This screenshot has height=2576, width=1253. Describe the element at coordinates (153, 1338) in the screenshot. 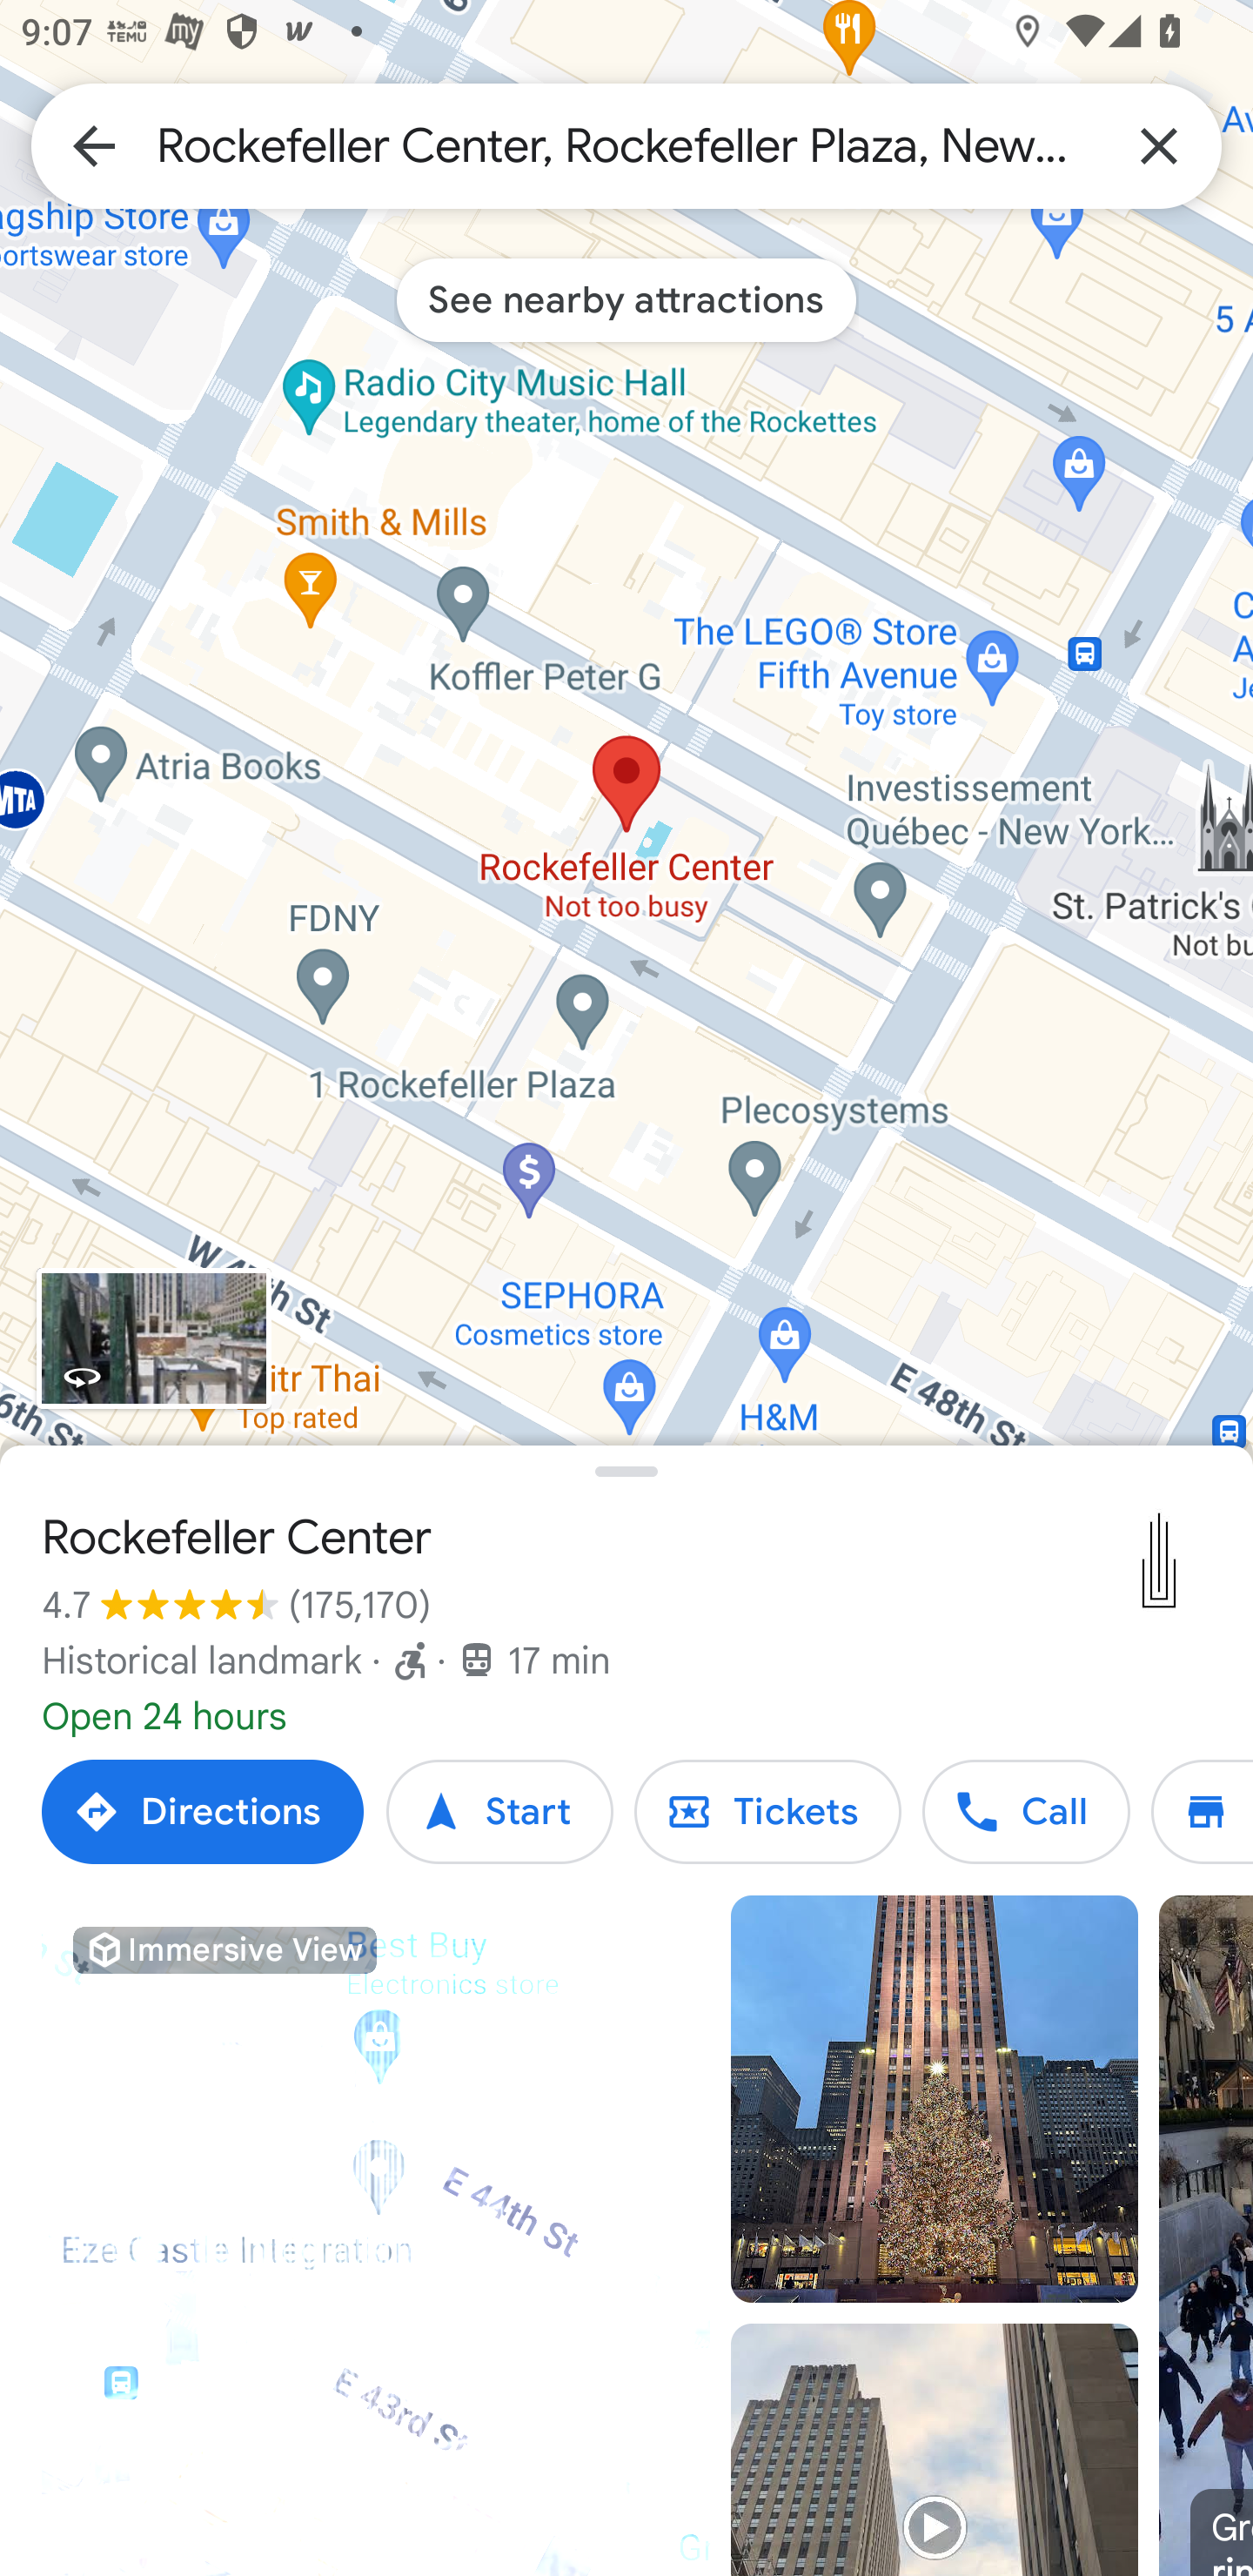

I see `View Street view imagery for Rockefeller Center` at that location.